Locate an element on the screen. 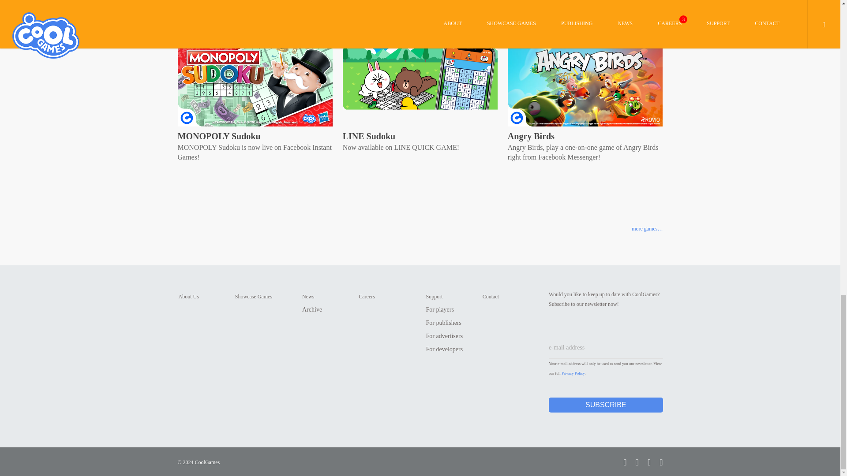 The image size is (847, 476). Careers is located at coordinates (367, 297).